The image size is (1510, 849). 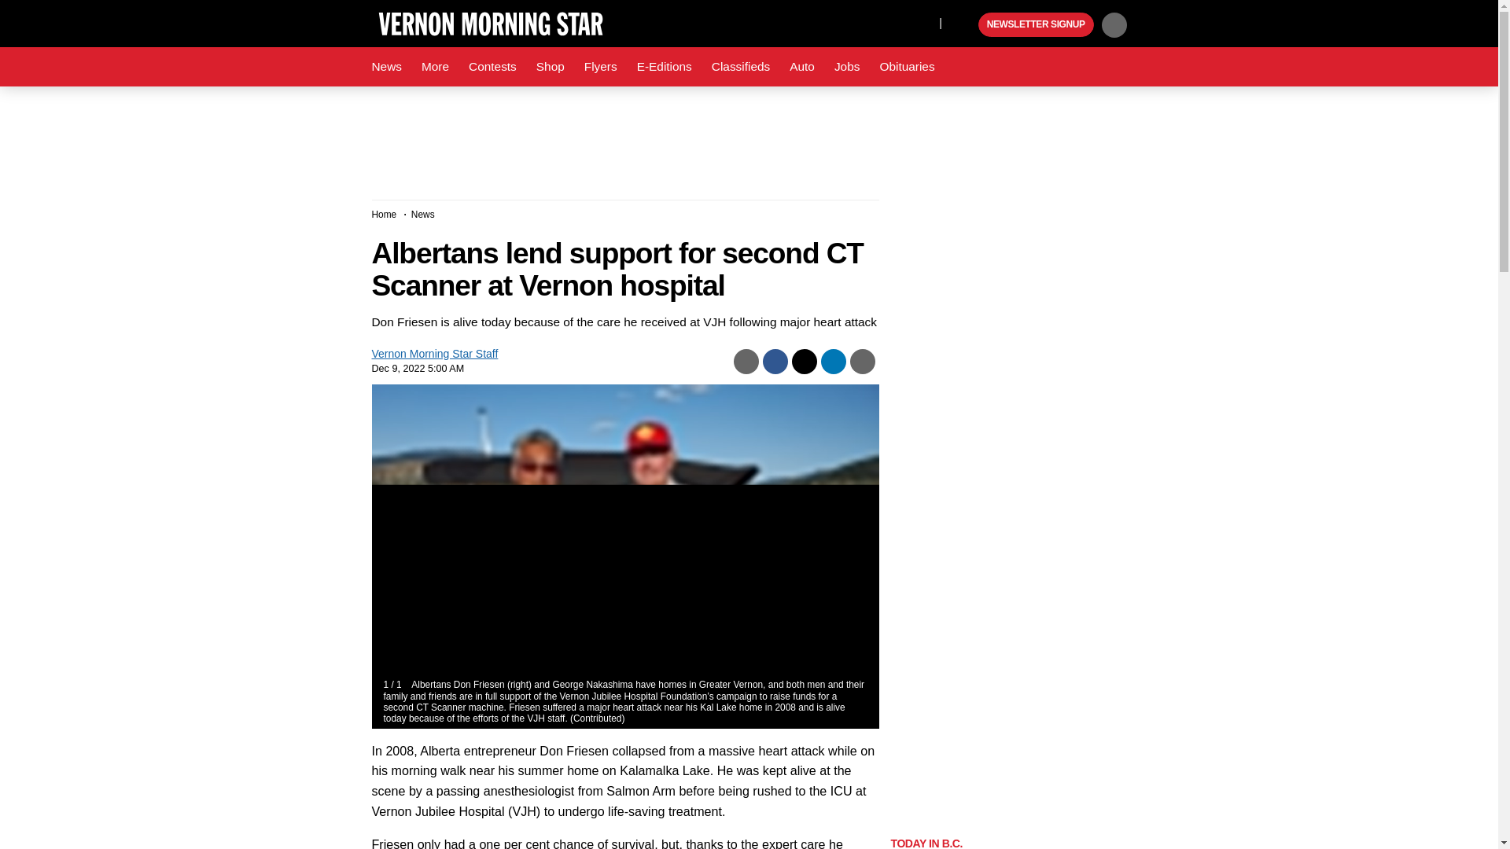 I want to click on News, so click(x=386, y=67).